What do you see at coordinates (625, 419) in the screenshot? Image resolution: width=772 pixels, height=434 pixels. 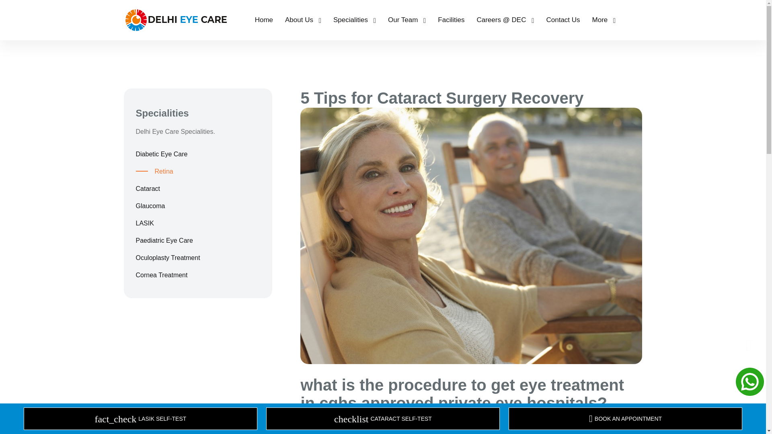 I see `Book an Appointment` at bounding box center [625, 419].